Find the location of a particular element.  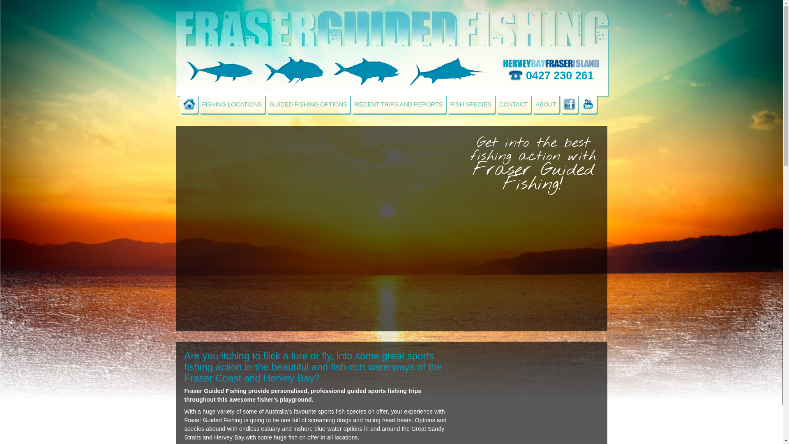

Phone  is located at coordinates (515, 75).